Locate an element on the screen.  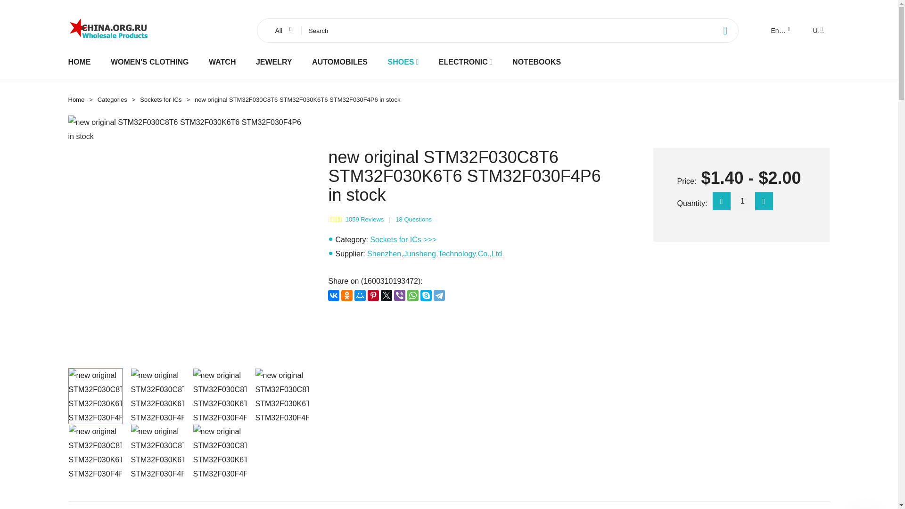
1059 Reviews is located at coordinates (365, 219).